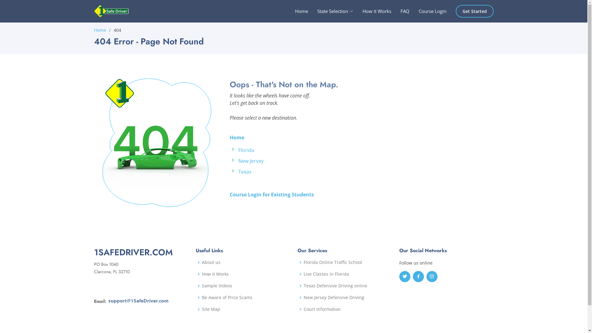  Describe the element at coordinates (331, 11) in the screenshot. I see `State Selection` at that location.